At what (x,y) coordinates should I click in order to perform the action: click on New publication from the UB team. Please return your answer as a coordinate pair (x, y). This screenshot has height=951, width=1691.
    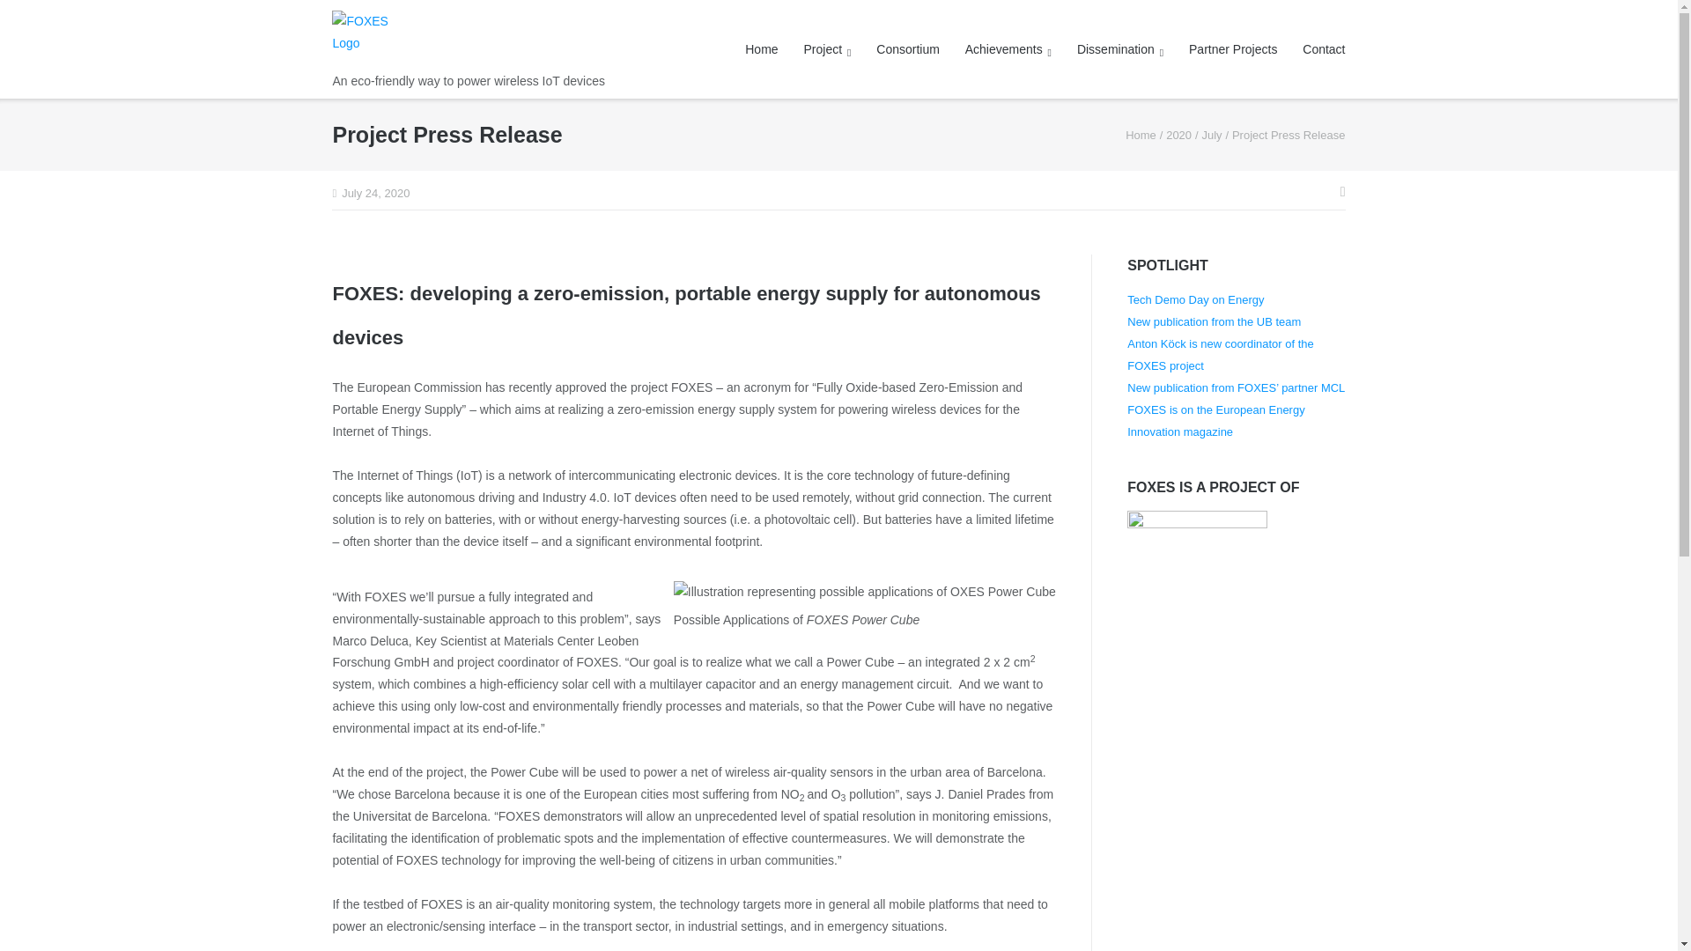
    Looking at the image, I should click on (1214, 321).